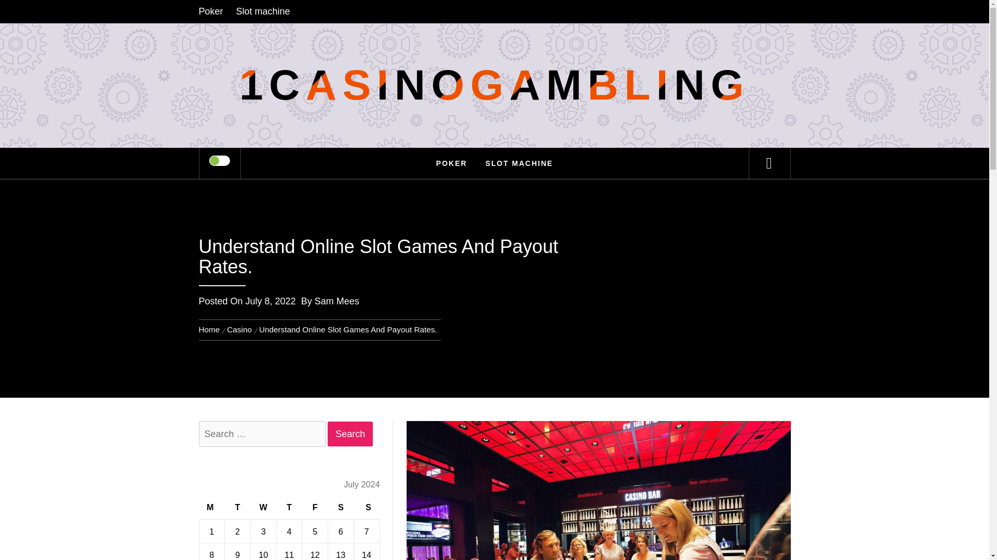  What do you see at coordinates (350, 434) in the screenshot?
I see `Search` at bounding box center [350, 434].